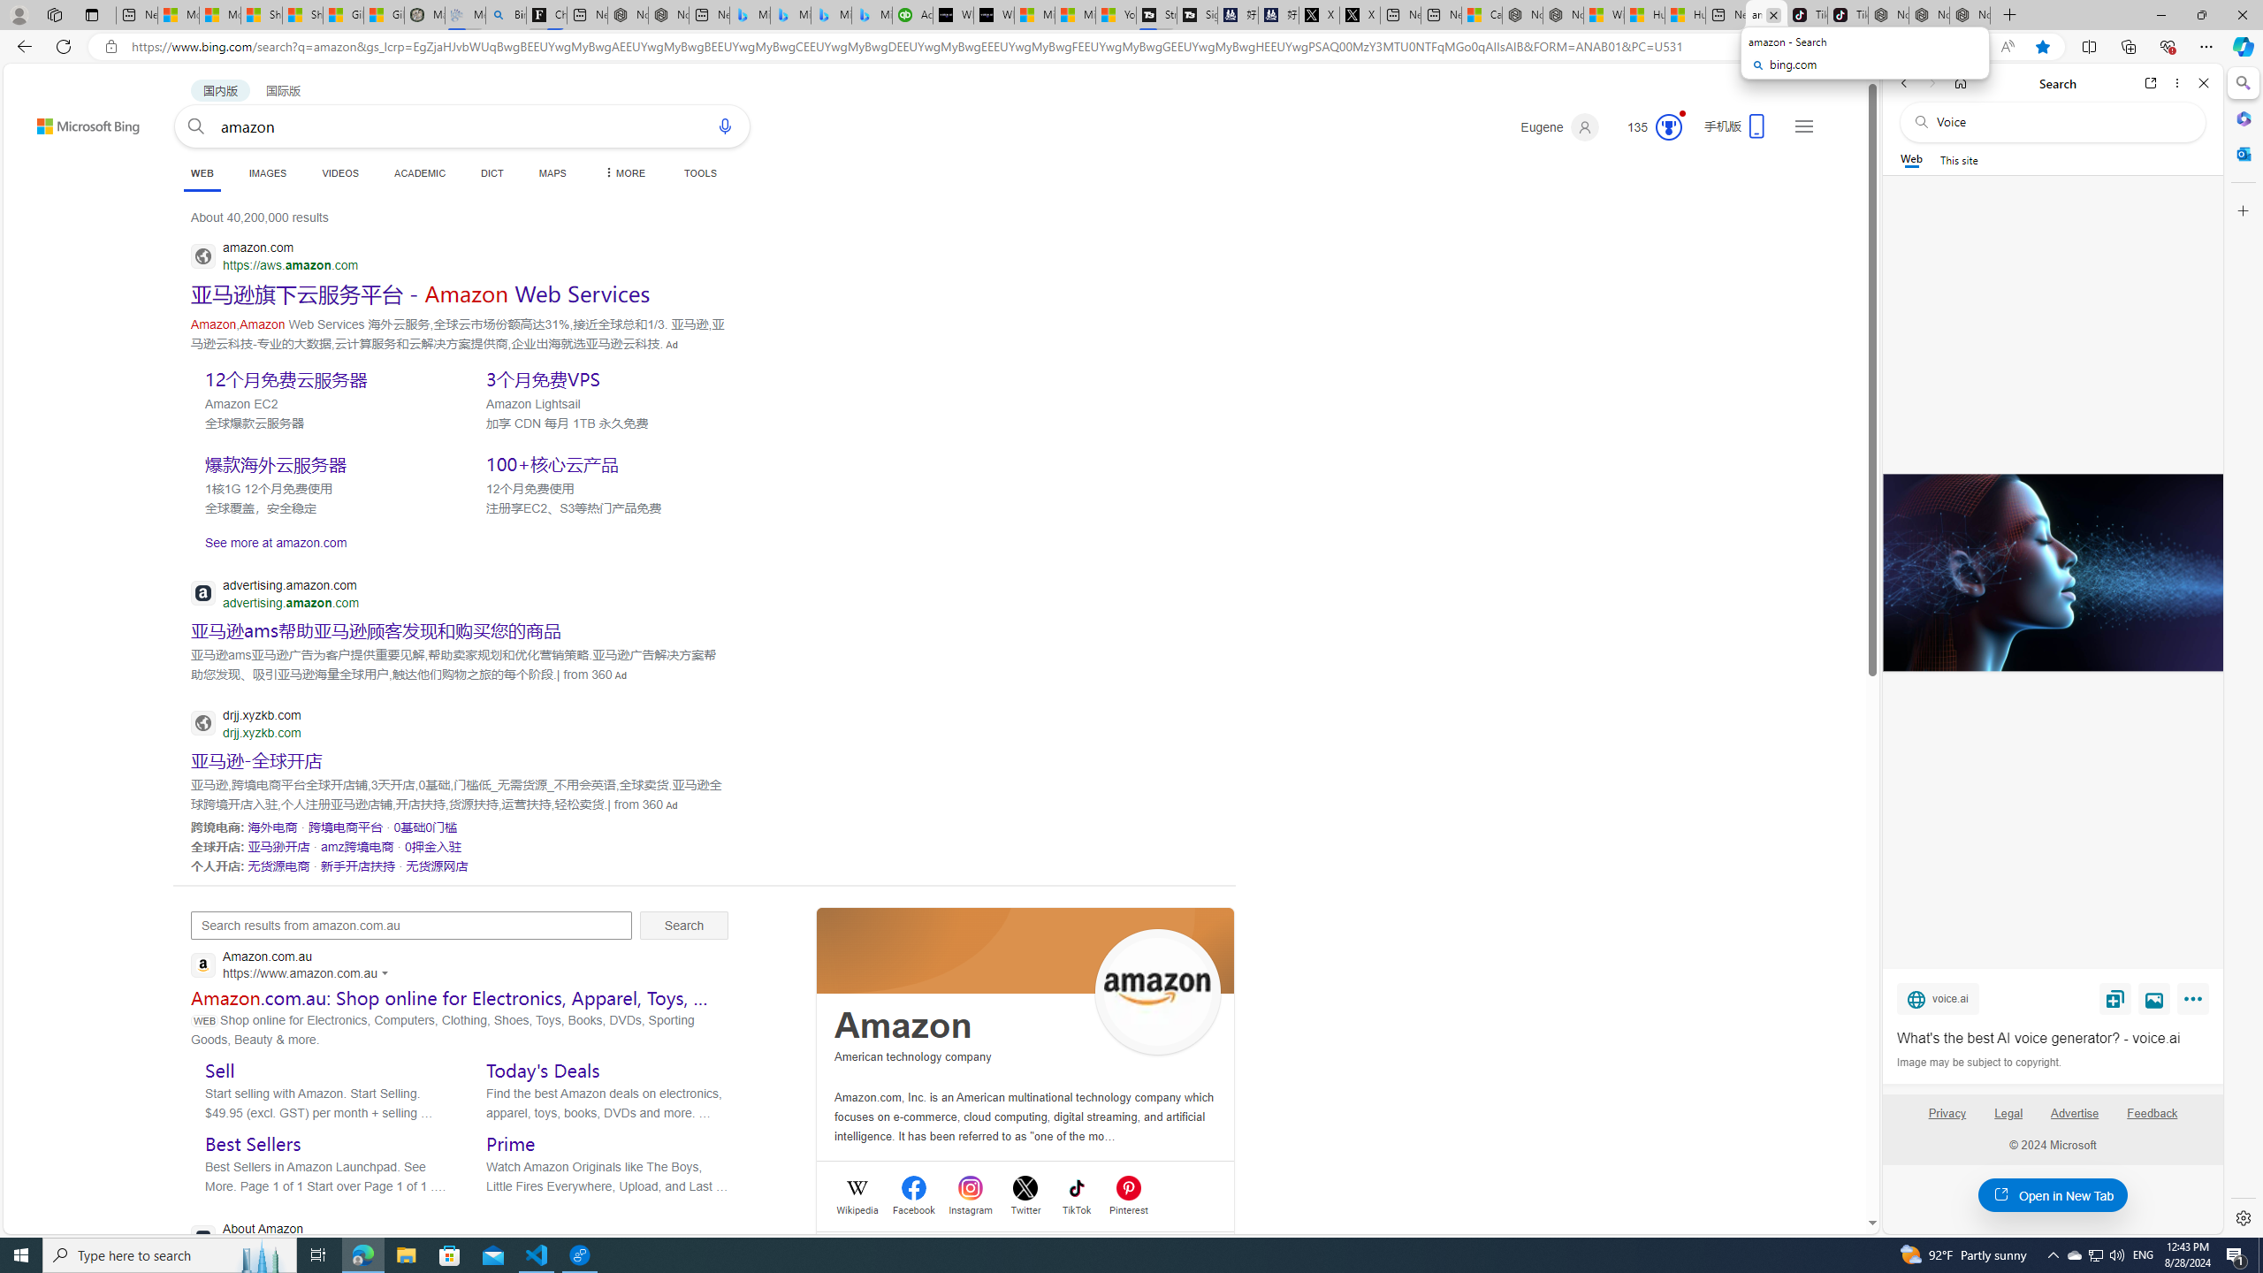  I want to click on See more at amazon.com, so click(460, 542).